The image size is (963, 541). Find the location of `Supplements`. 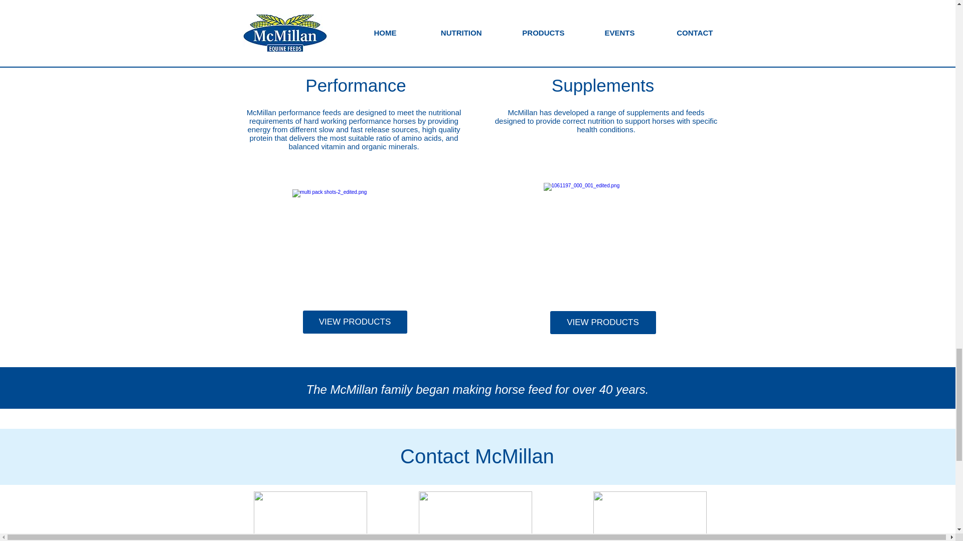

Supplements is located at coordinates (603, 85).